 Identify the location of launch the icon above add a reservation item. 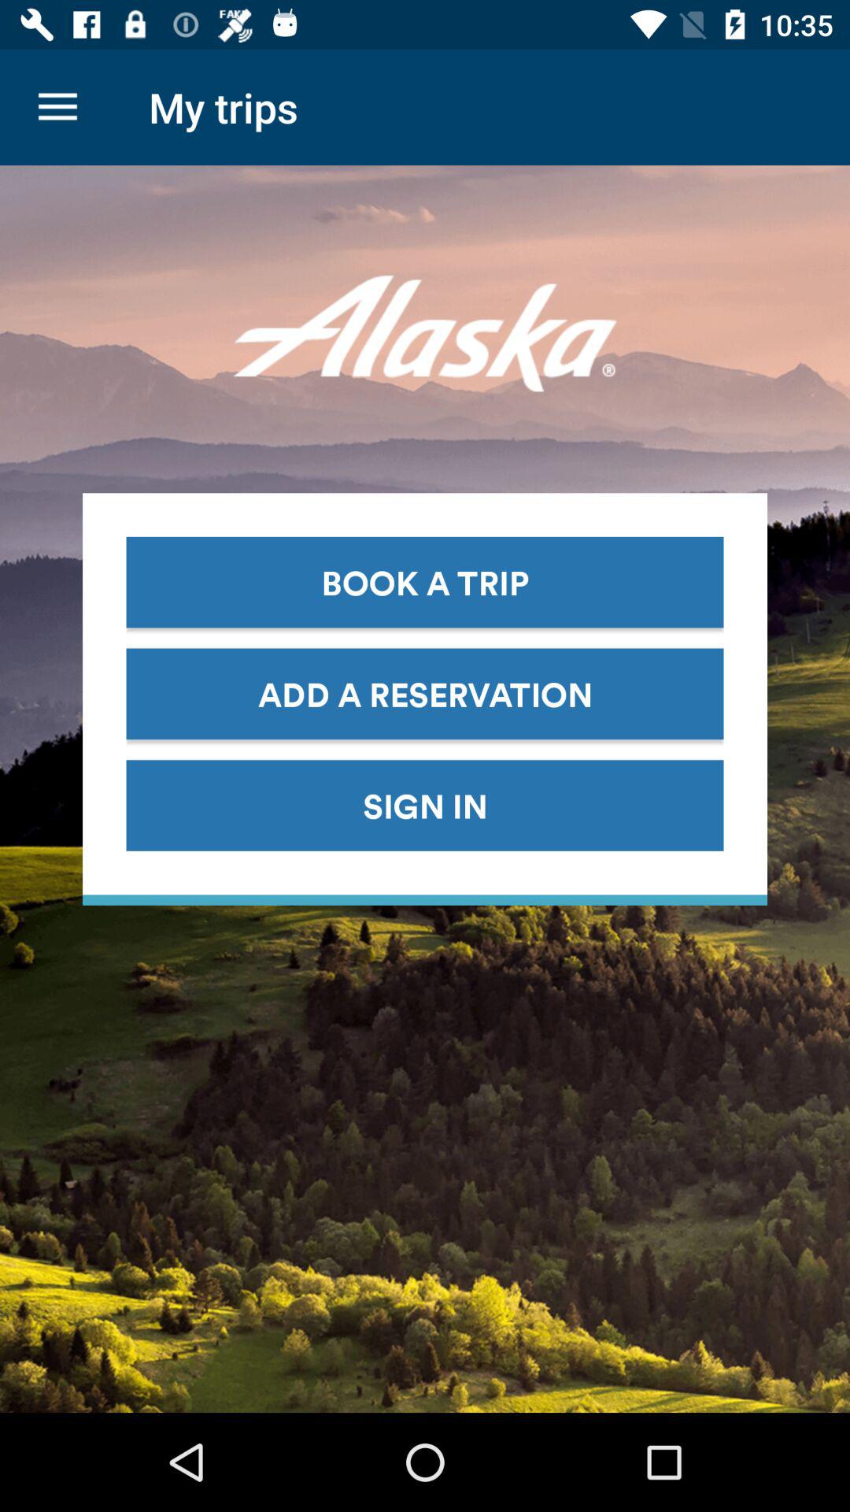
(425, 582).